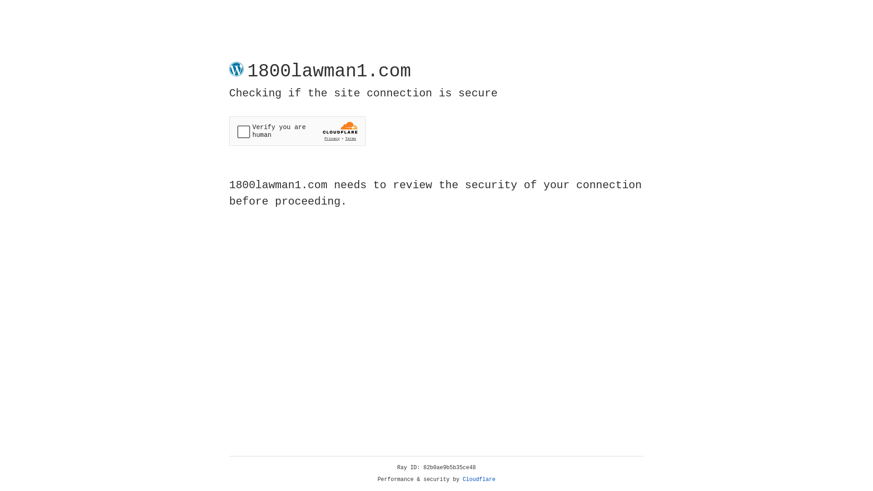  I want to click on Cloudflare, so click(479, 480).